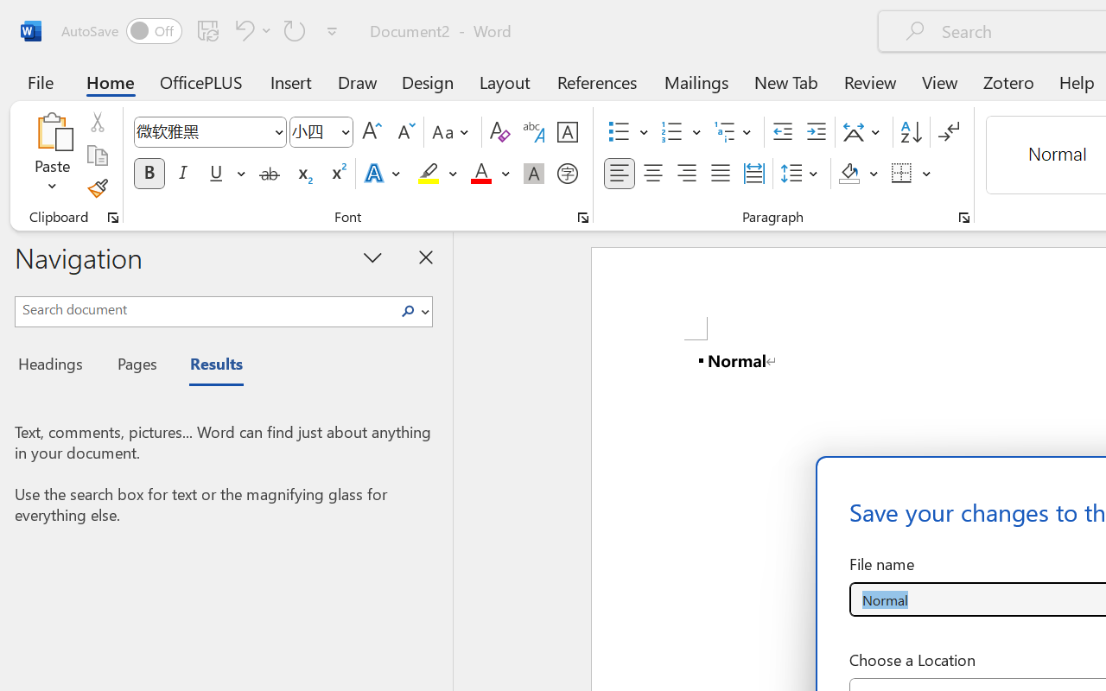  I want to click on Enclose Characters..., so click(567, 174).